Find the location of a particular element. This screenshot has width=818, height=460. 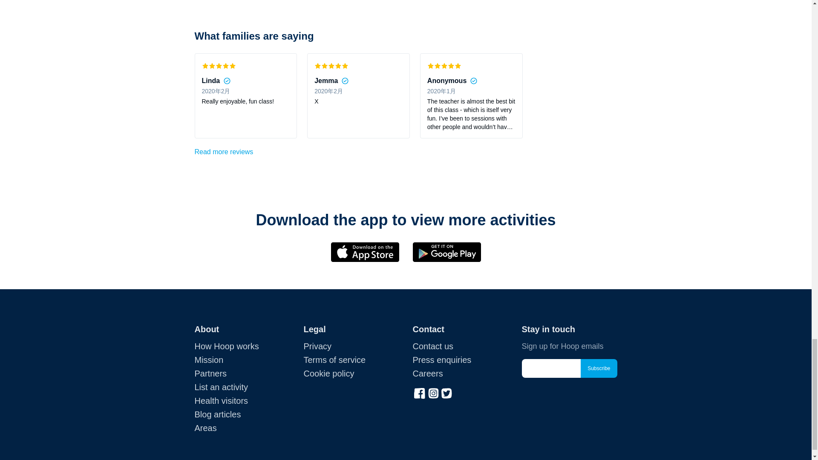

Twitter is located at coordinates (446, 392).